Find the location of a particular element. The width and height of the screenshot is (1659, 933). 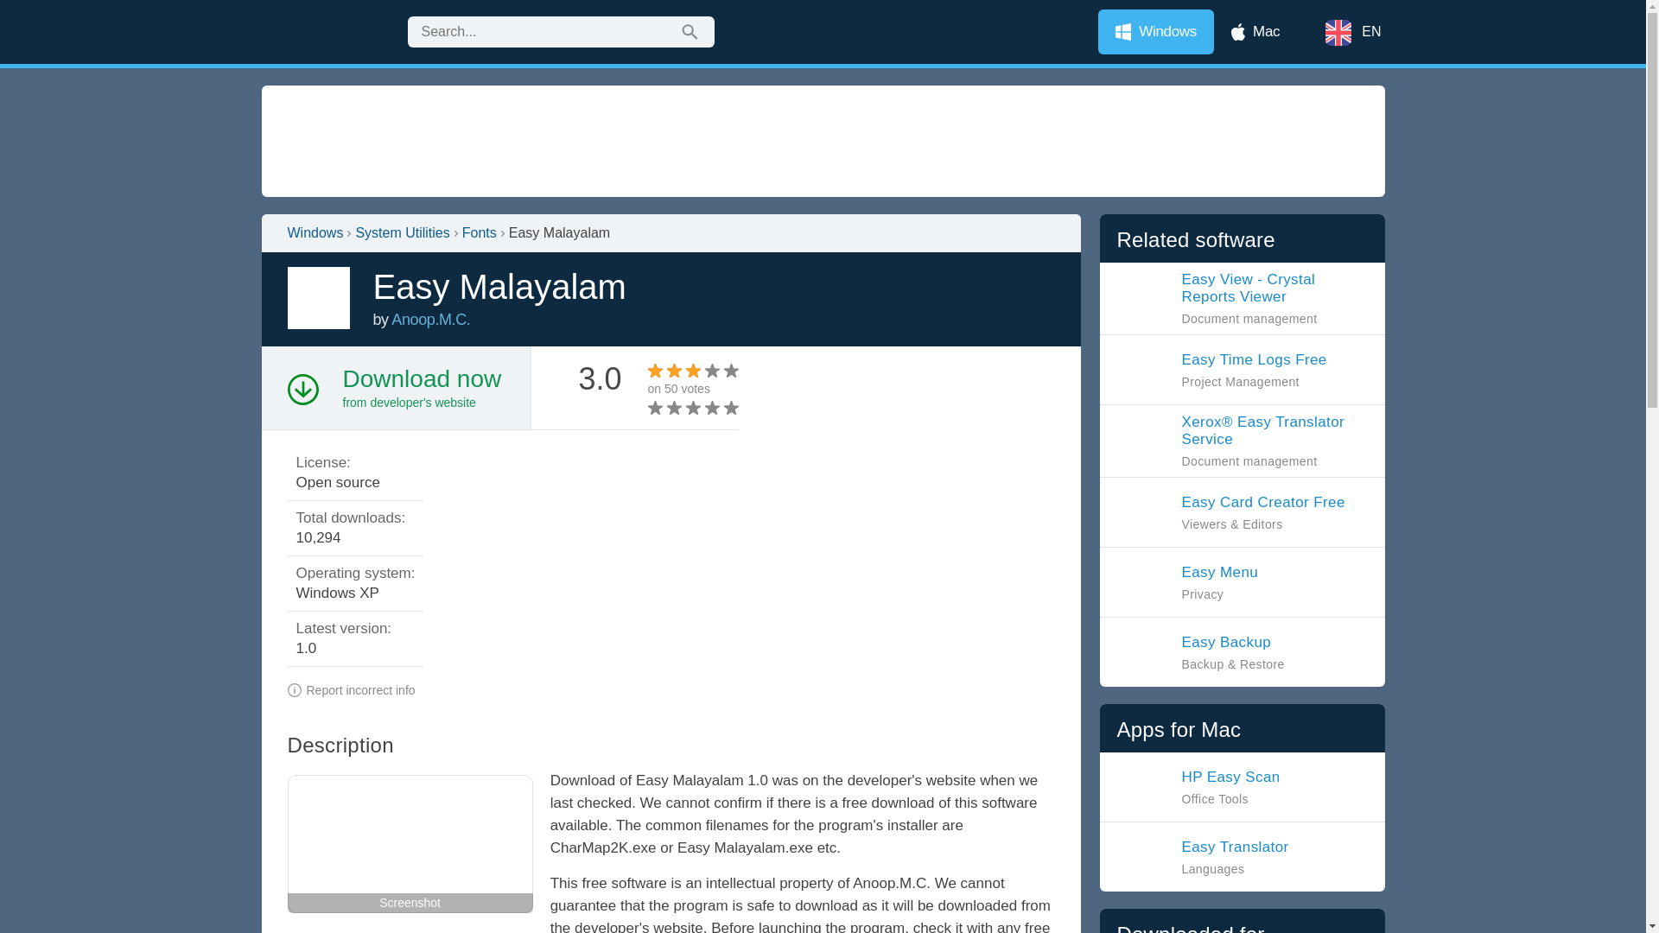

Mac is located at coordinates (1255, 31).